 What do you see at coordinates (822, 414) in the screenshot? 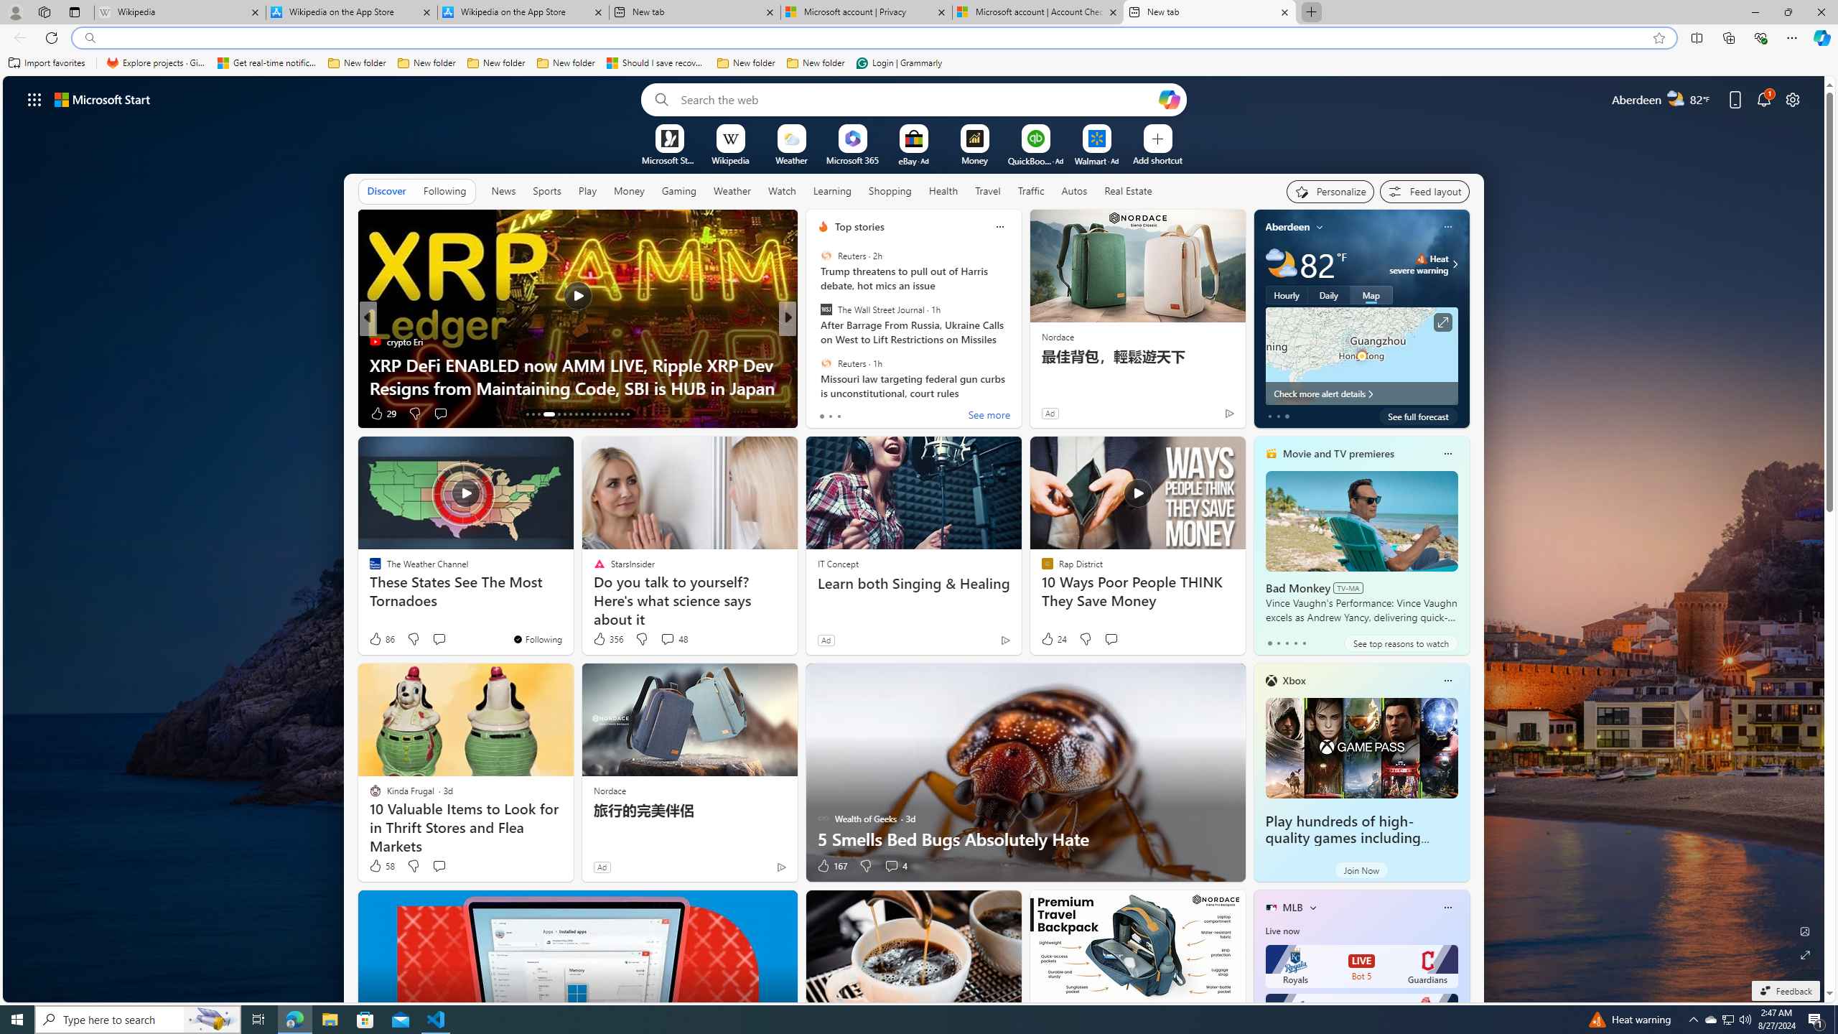
I see `2 Like` at bounding box center [822, 414].